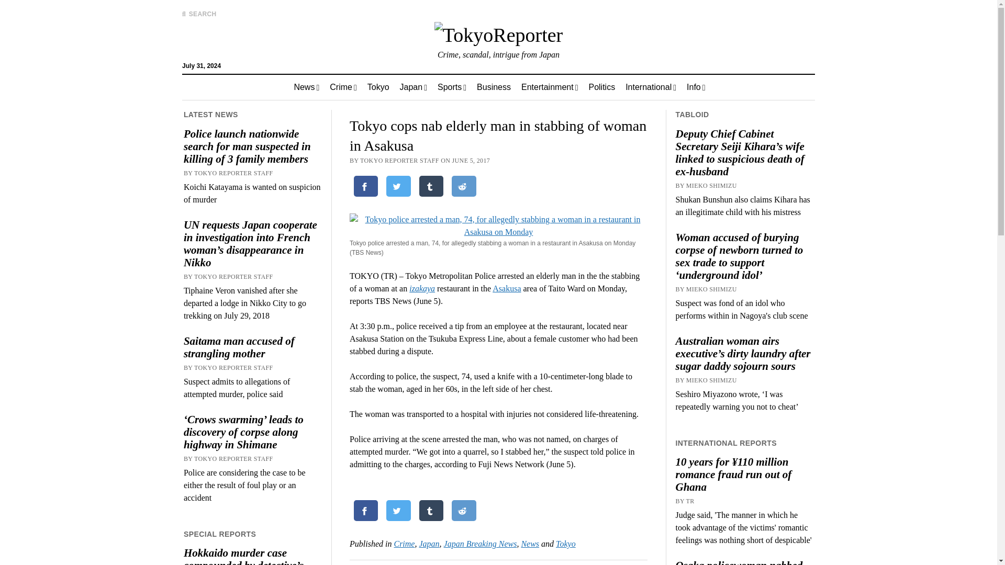 This screenshot has height=565, width=1005. What do you see at coordinates (565, 544) in the screenshot?
I see `View all posts in Tokyo` at bounding box center [565, 544].